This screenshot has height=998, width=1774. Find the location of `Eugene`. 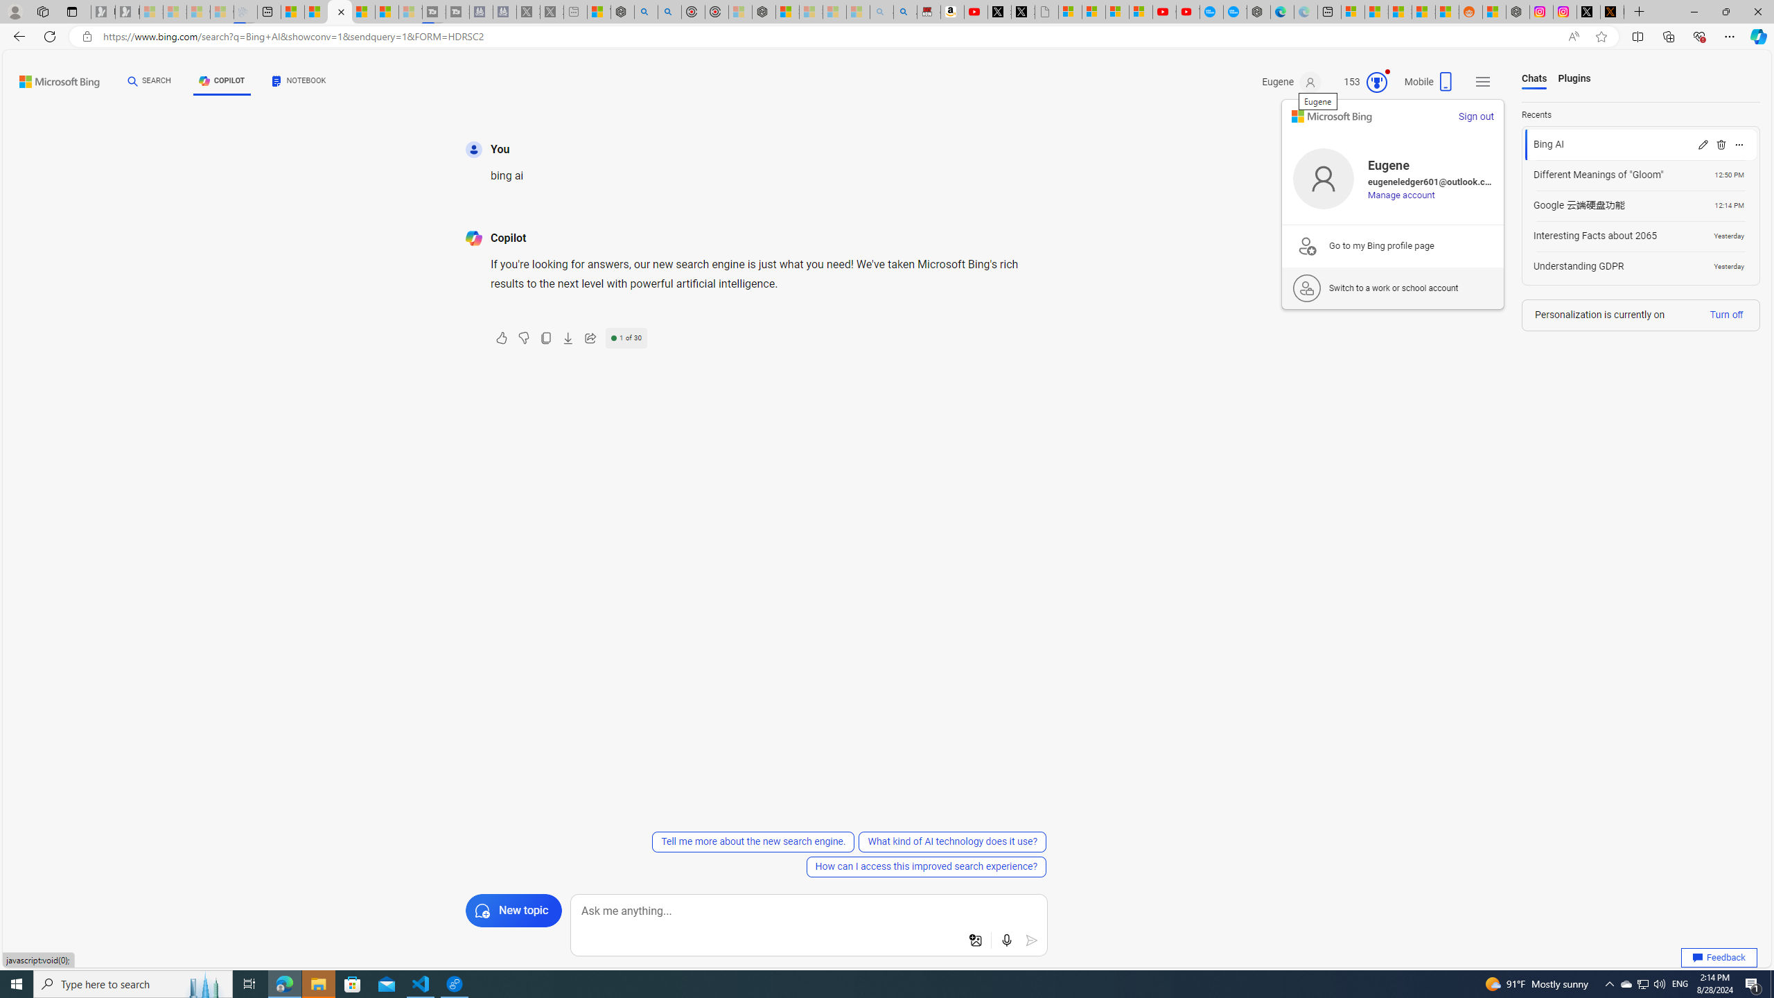

Eugene is located at coordinates (1292, 82).